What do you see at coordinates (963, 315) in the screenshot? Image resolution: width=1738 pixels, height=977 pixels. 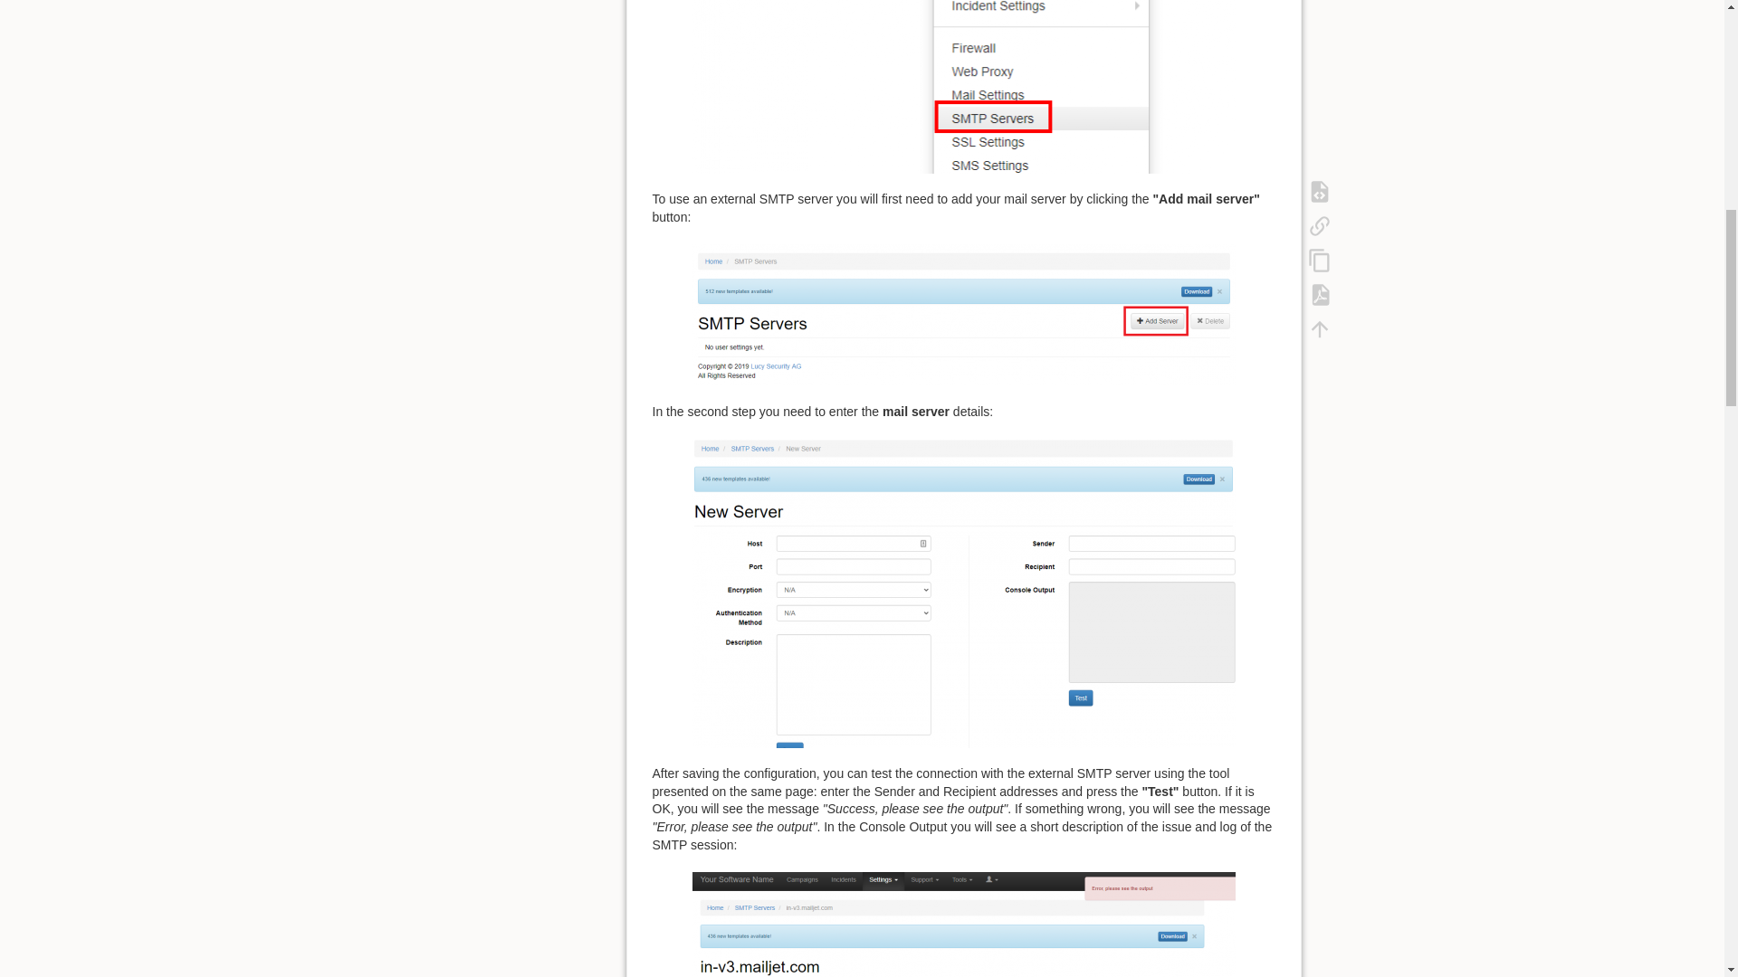 I see `addmailserver.png` at bounding box center [963, 315].